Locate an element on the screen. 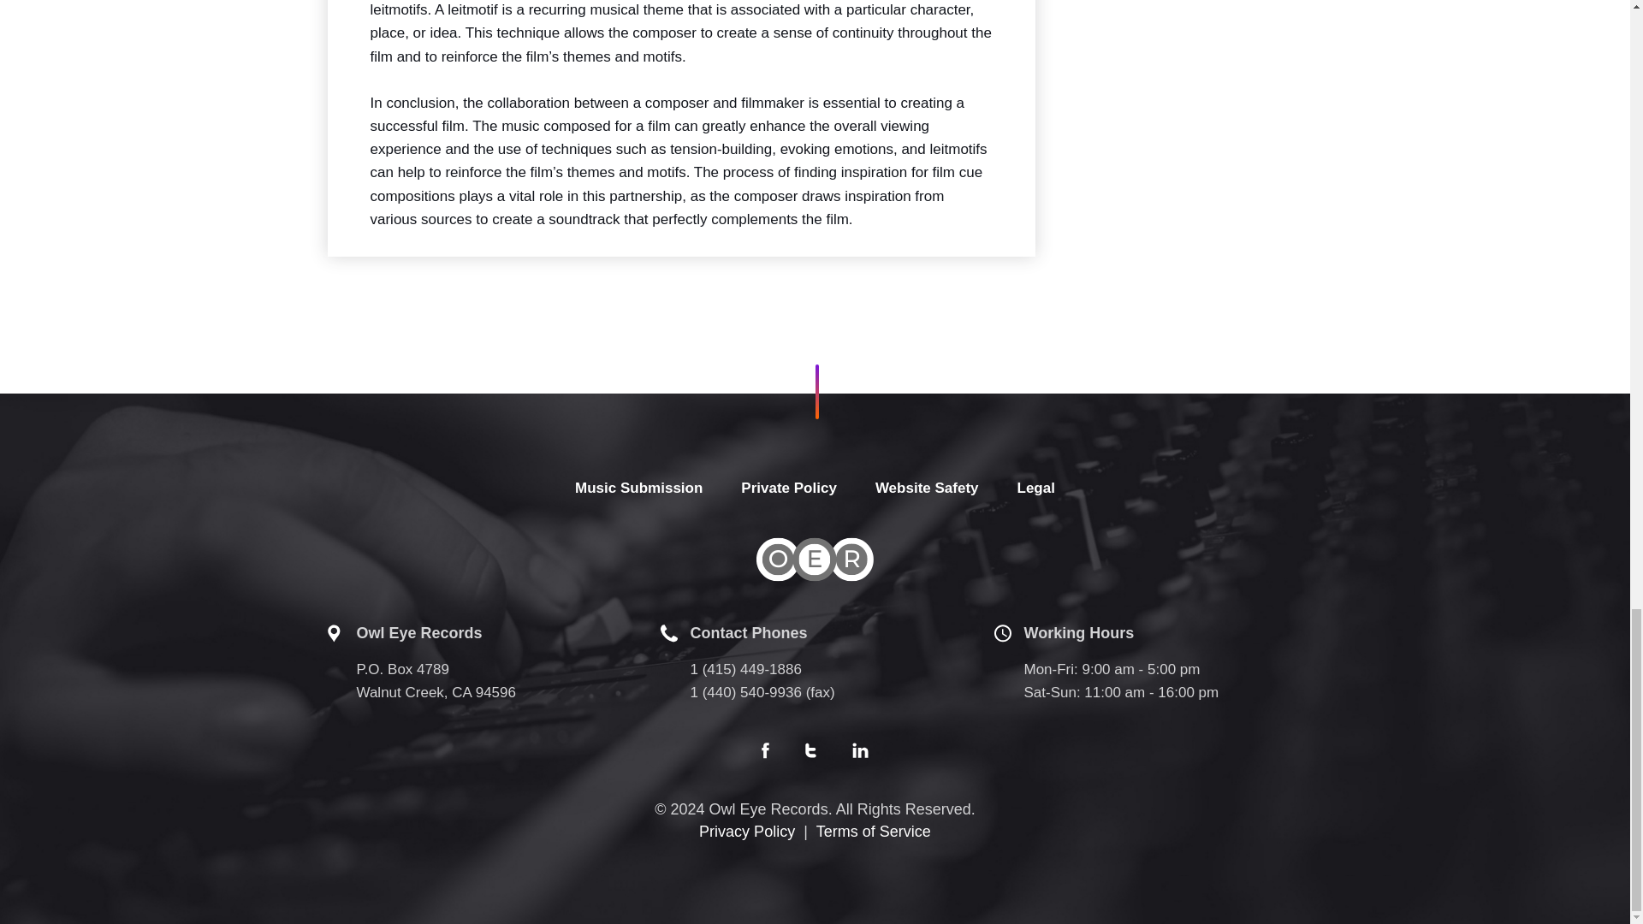 The image size is (1643, 924). Music Submission is located at coordinates (638, 488).